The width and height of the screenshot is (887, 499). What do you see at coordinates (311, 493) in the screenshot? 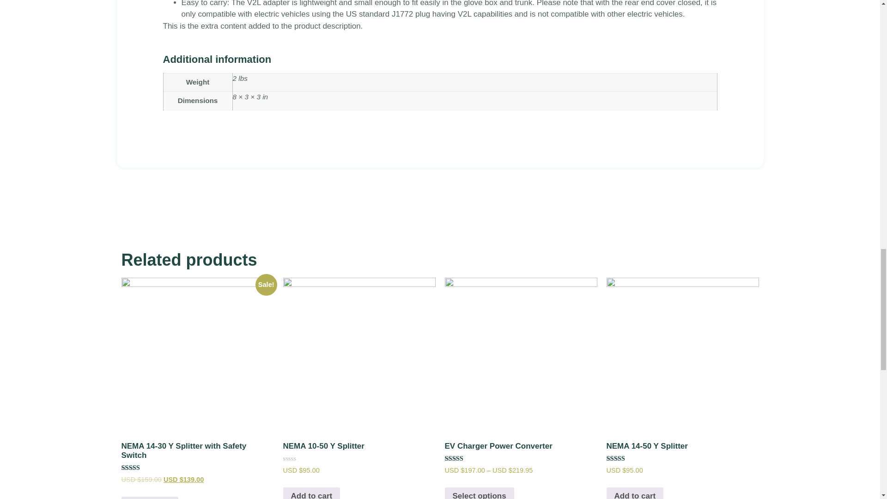
I see `Add to cart` at bounding box center [311, 493].